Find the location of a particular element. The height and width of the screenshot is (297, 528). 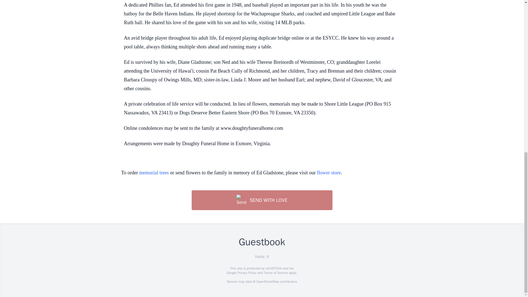

SEND WITH LOVE is located at coordinates (262, 200).